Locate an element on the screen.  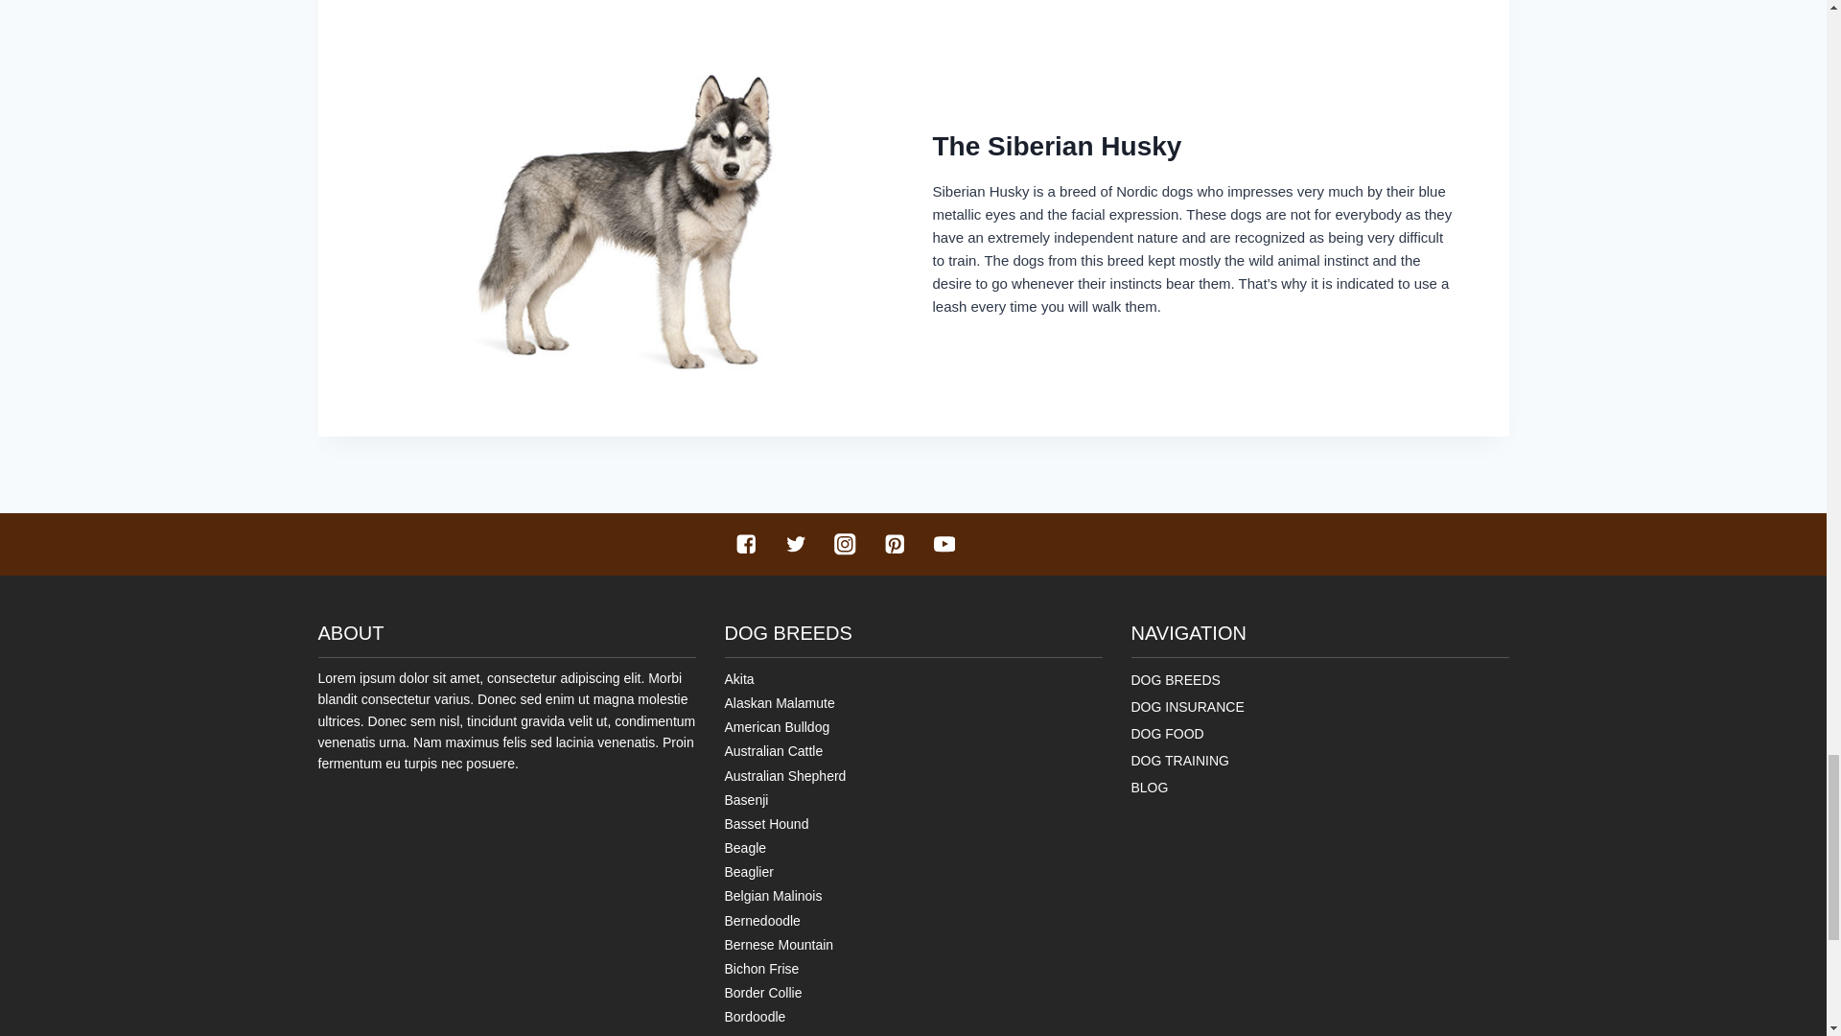
Belgian Malinois is located at coordinates (774, 895).